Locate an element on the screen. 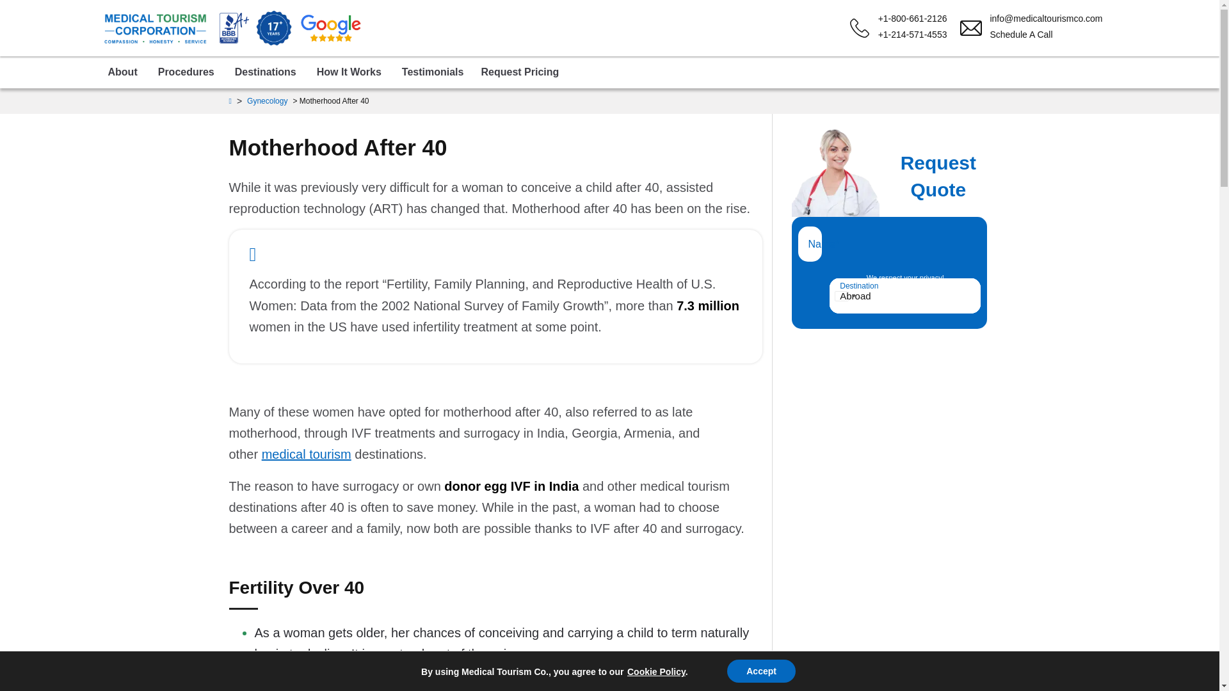  Procedures is located at coordinates (186, 72).